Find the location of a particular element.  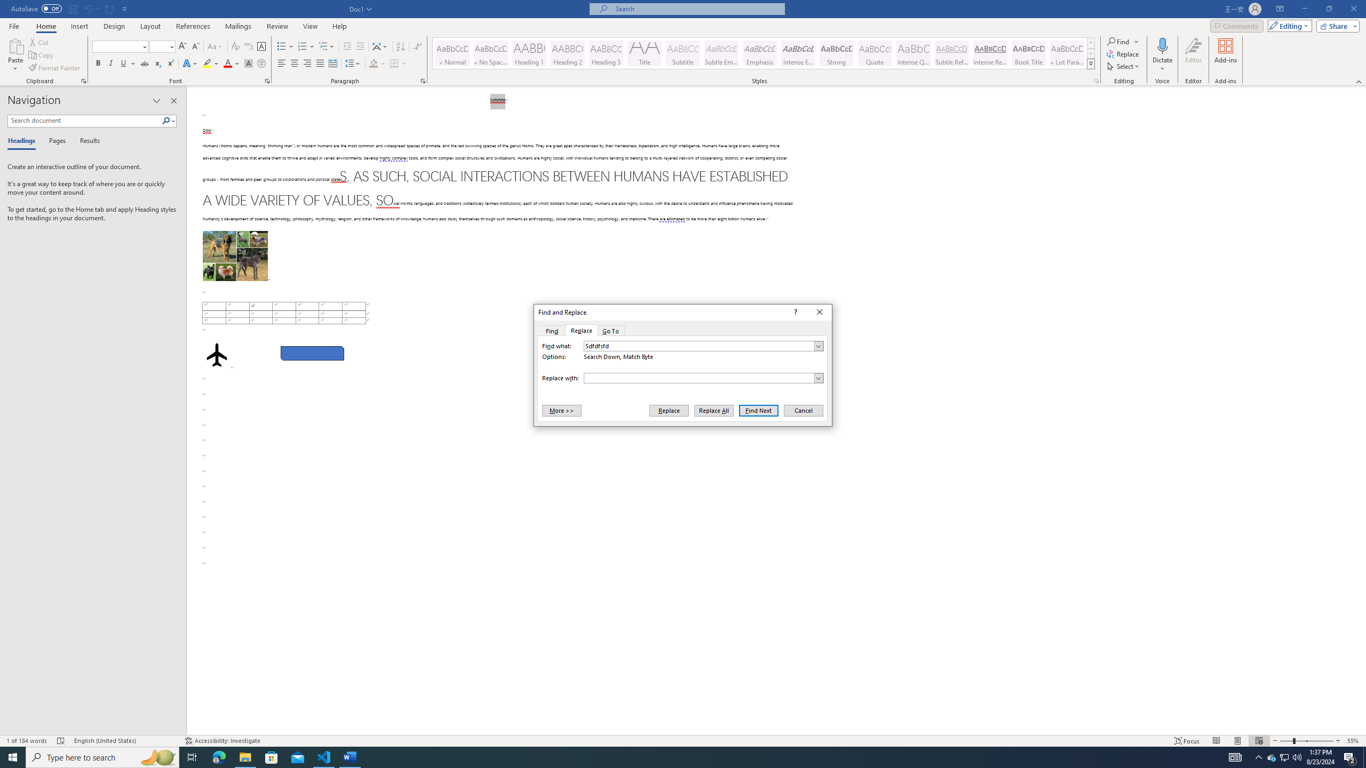

Start is located at coordinates (13, 757).